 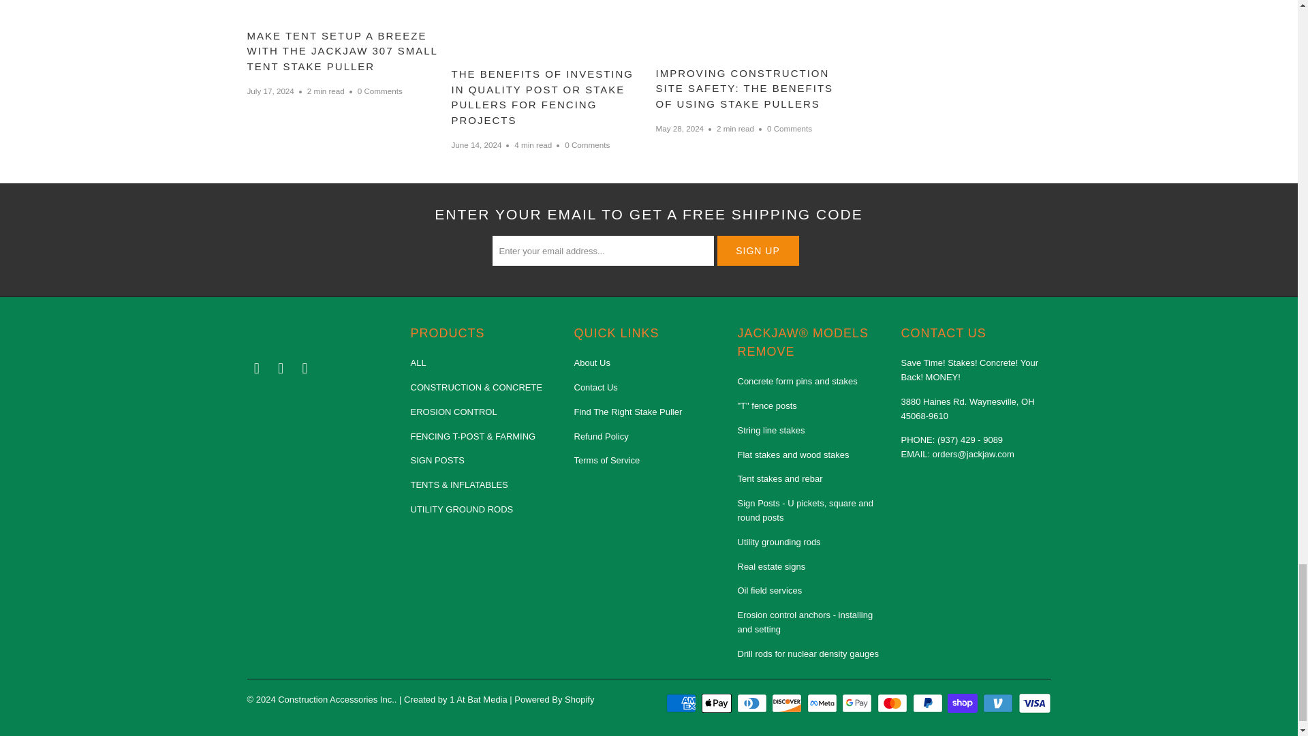 I want to click on Visa, so click(x=1033, y=703).